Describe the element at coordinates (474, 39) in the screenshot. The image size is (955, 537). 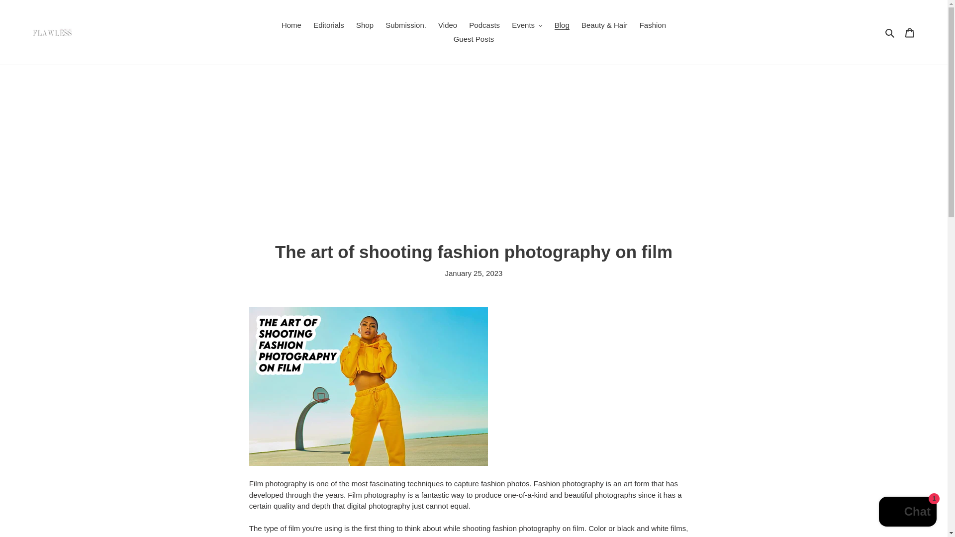
I see `Guest Posts` at that location.